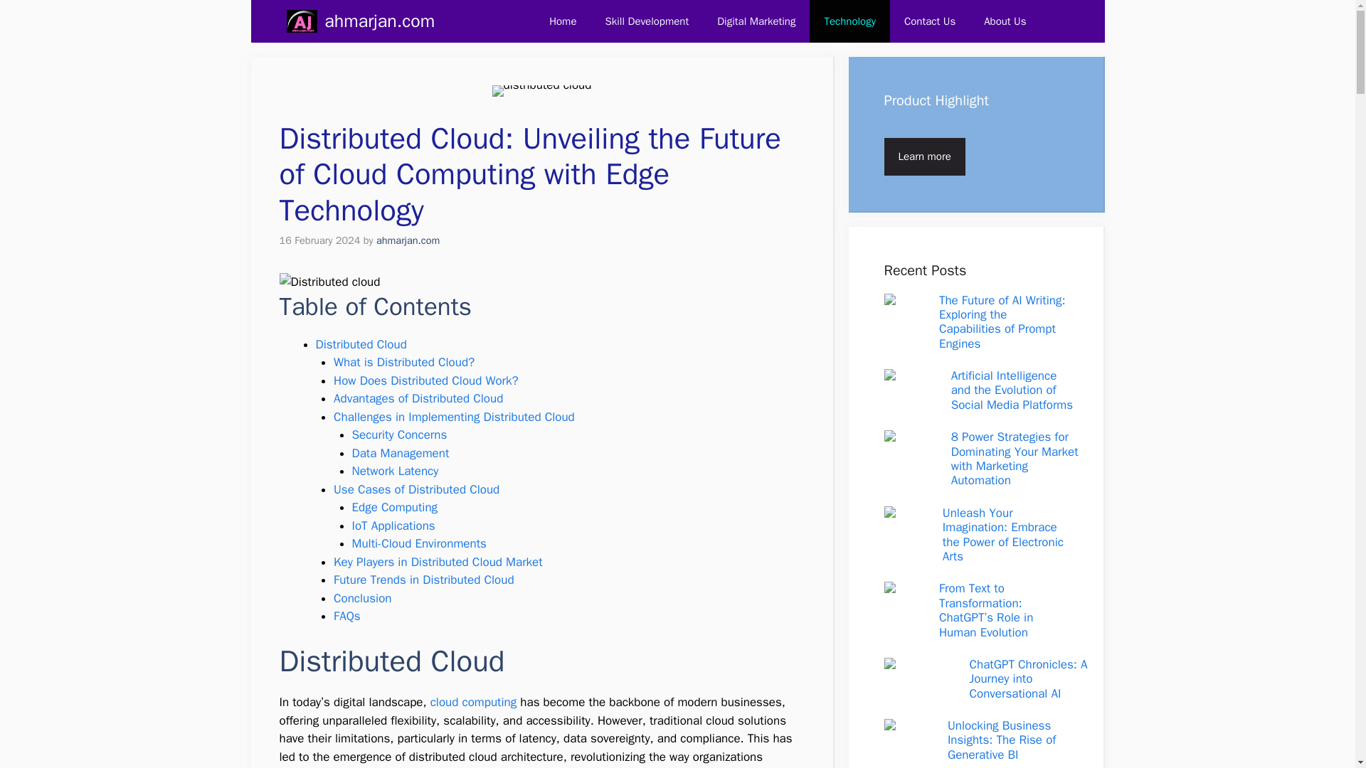 The image size is (1366, 768). Describe the element at coordinates (562, 21) in the screenshot. I see `Home` at that location.